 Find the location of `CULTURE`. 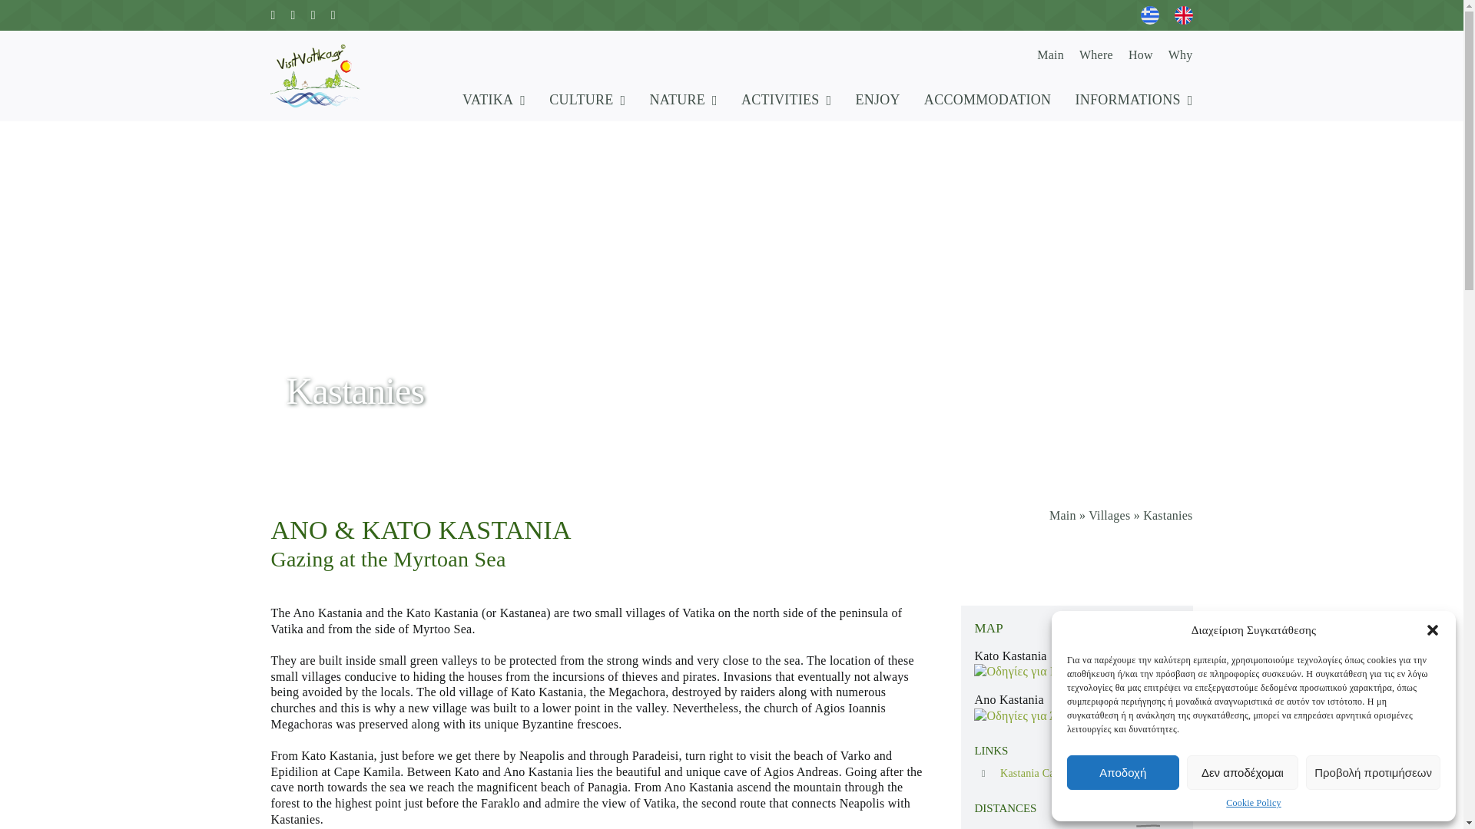

CULTURE is located at coordinates (587, 100).